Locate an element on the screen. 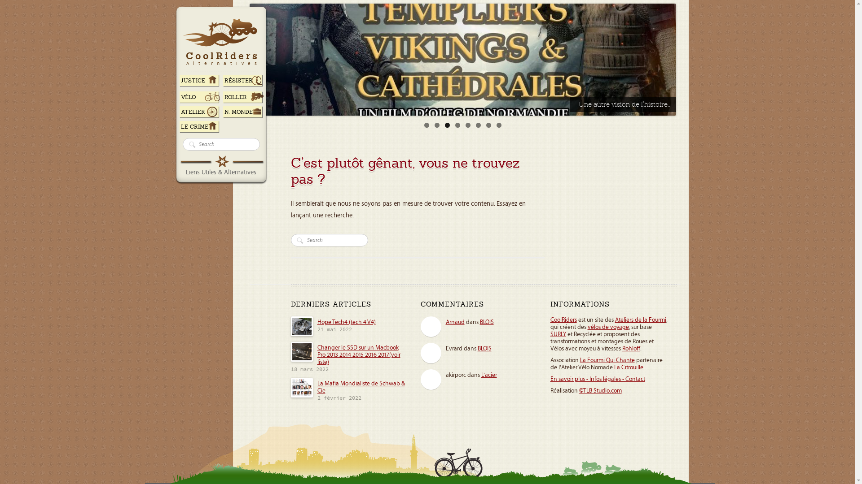  Hope Tech4 (tech 4 V4) is located at coordinates (346, 322).